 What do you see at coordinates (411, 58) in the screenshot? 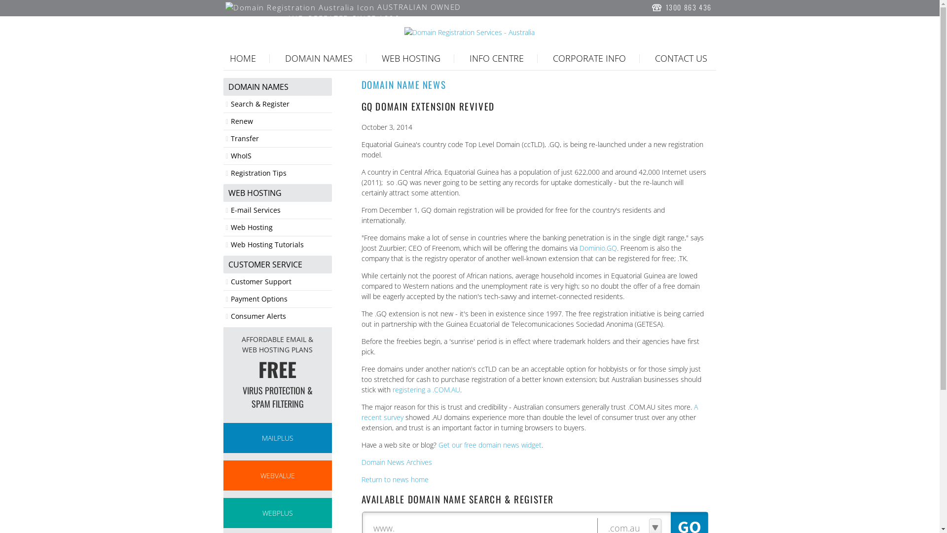
I see `WEB HOSTING` at bounding box center [411, 58].